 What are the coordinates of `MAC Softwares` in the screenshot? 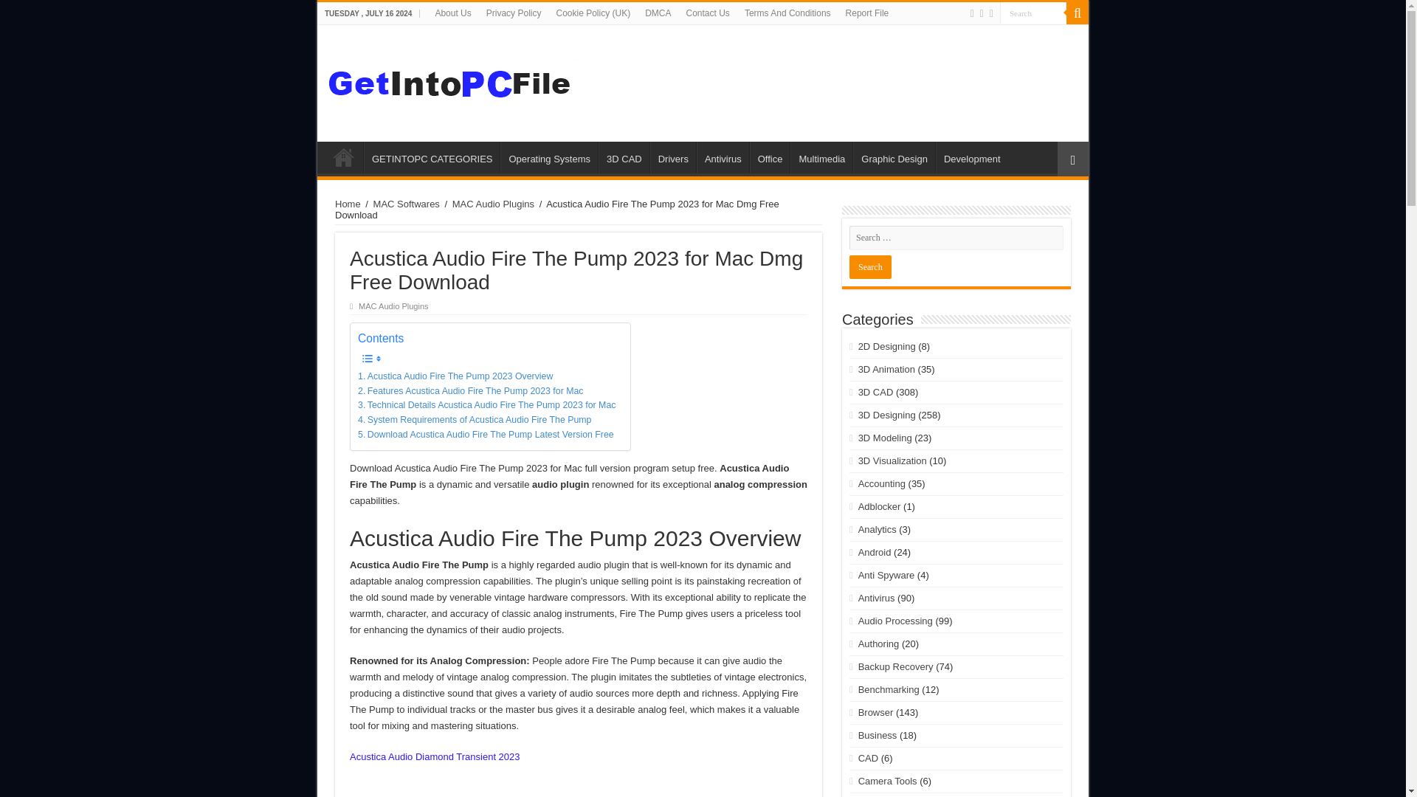 It's located at (406, 204).